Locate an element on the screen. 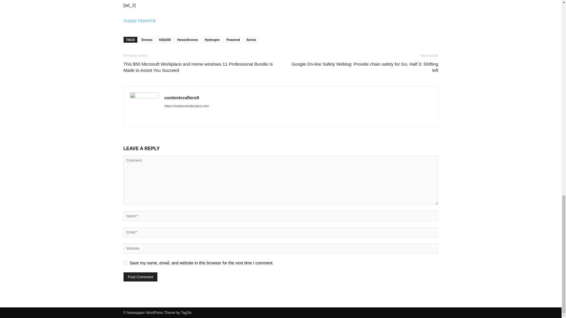  Powered is located at coordinates (233, 39).